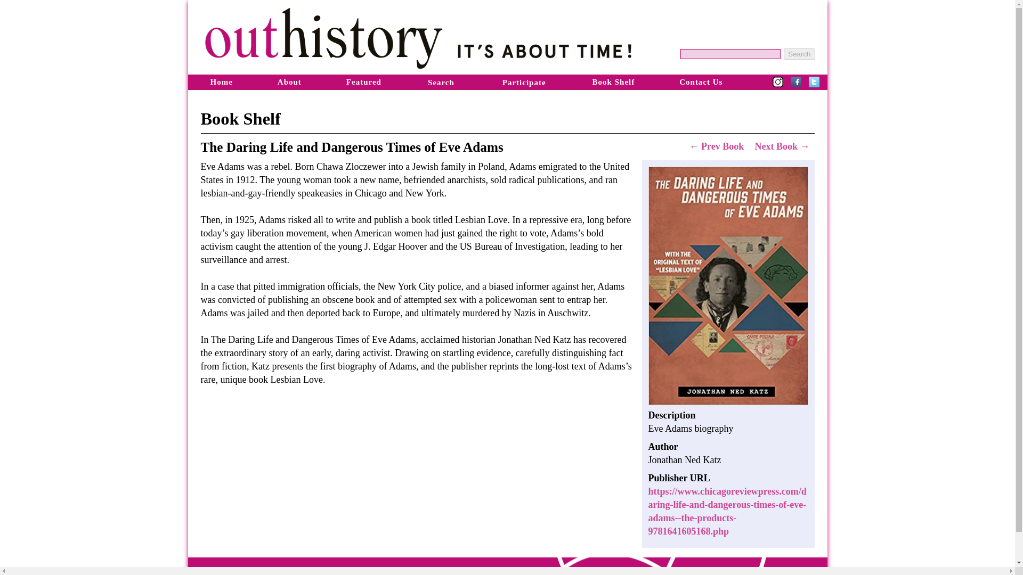 Image resolution: width=1023 pixels, height=575 pixels. Describe the element at coordinates (799, 54) in the screenshot. I see `Search` at that location.